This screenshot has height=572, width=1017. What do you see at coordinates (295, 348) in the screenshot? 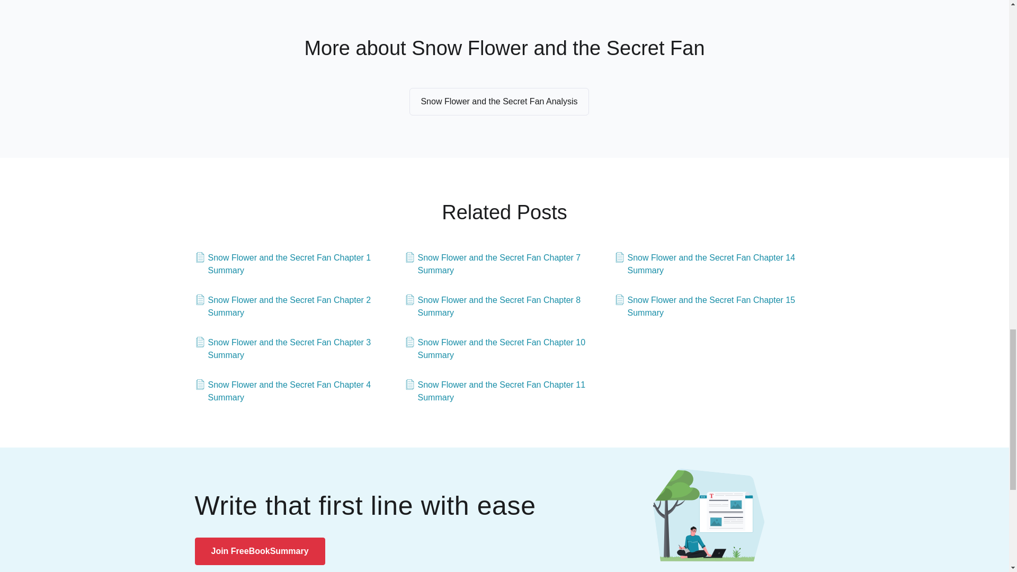
I see `Snow Flower and the Secret Fan Chapter 3 Summary` at bounding box center [295, 348].